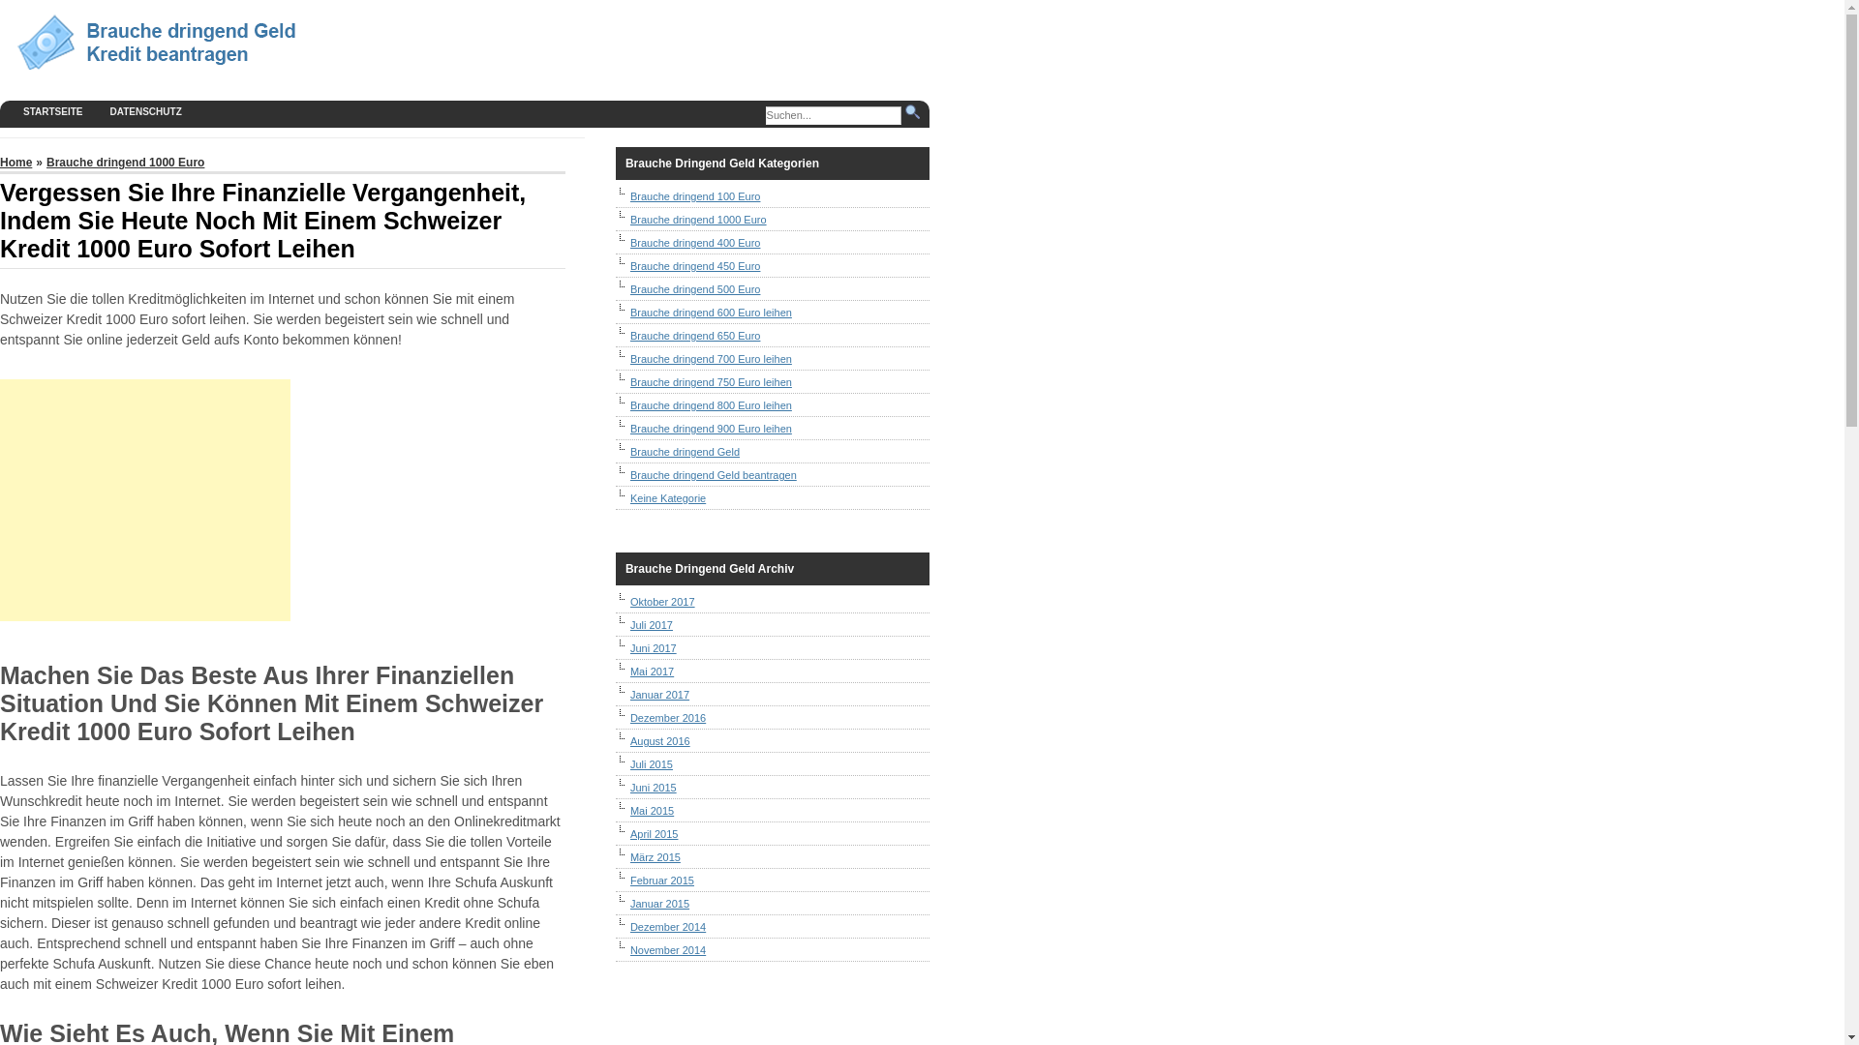 This screenshot has height=1045, width=1859. I want to click on Home, so click(15, 163).